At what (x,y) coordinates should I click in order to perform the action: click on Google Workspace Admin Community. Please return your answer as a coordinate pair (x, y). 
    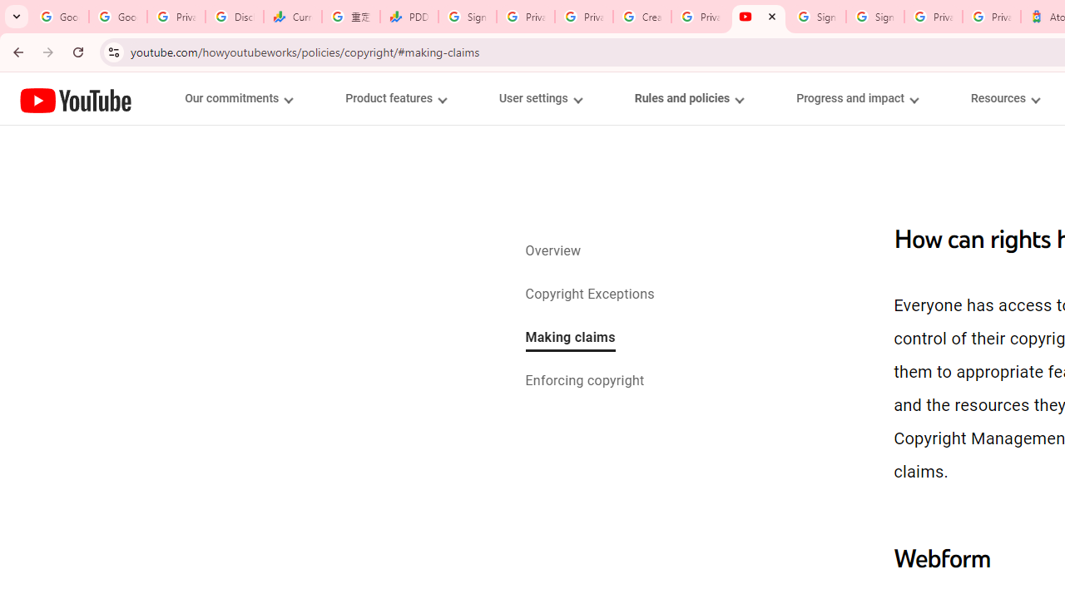
    Looking at the image, I should click on (60, 17).